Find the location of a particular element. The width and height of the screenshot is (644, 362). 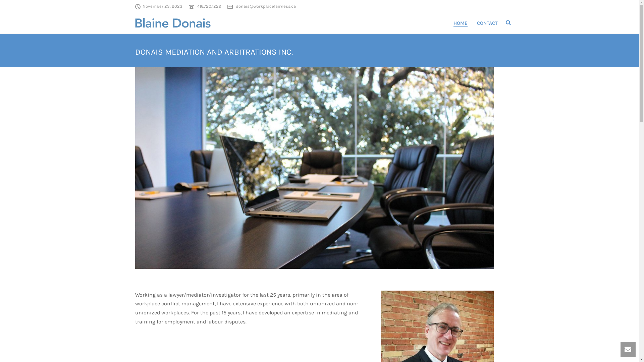

Blaine Donais is located at coordinates (172, 22).